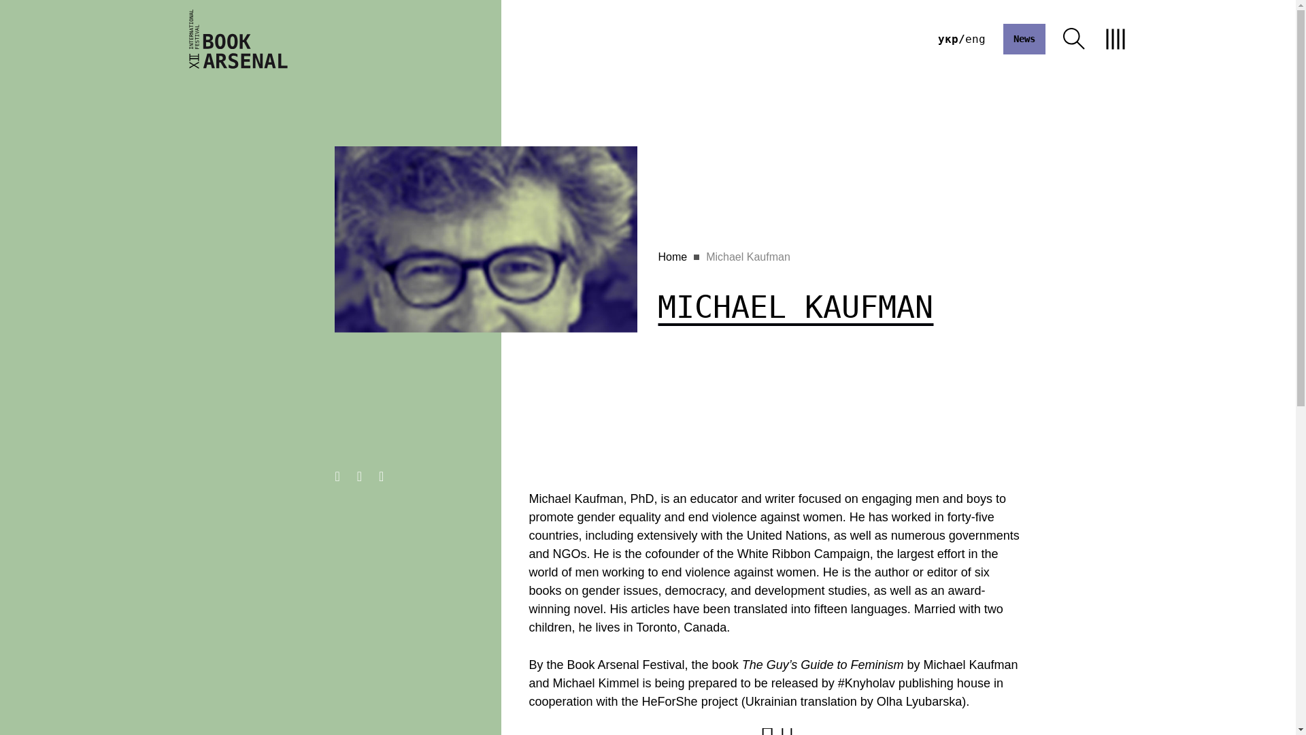 The height and width of the screenshot is (735, 1306). I want to click on News, so click(1024, 38).